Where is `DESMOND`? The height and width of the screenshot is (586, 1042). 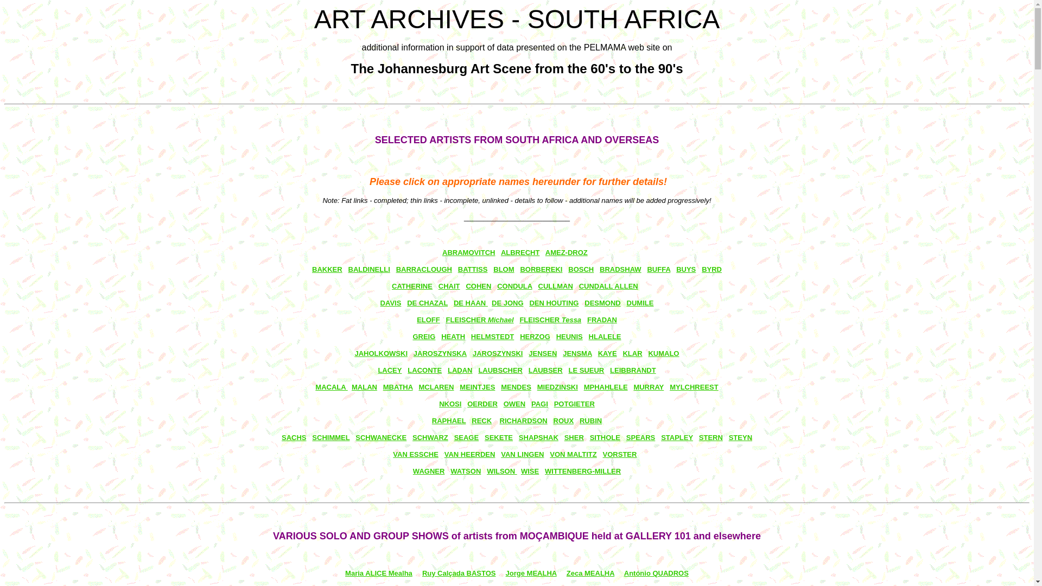 DESMOND is located at coordinates (602, 303).